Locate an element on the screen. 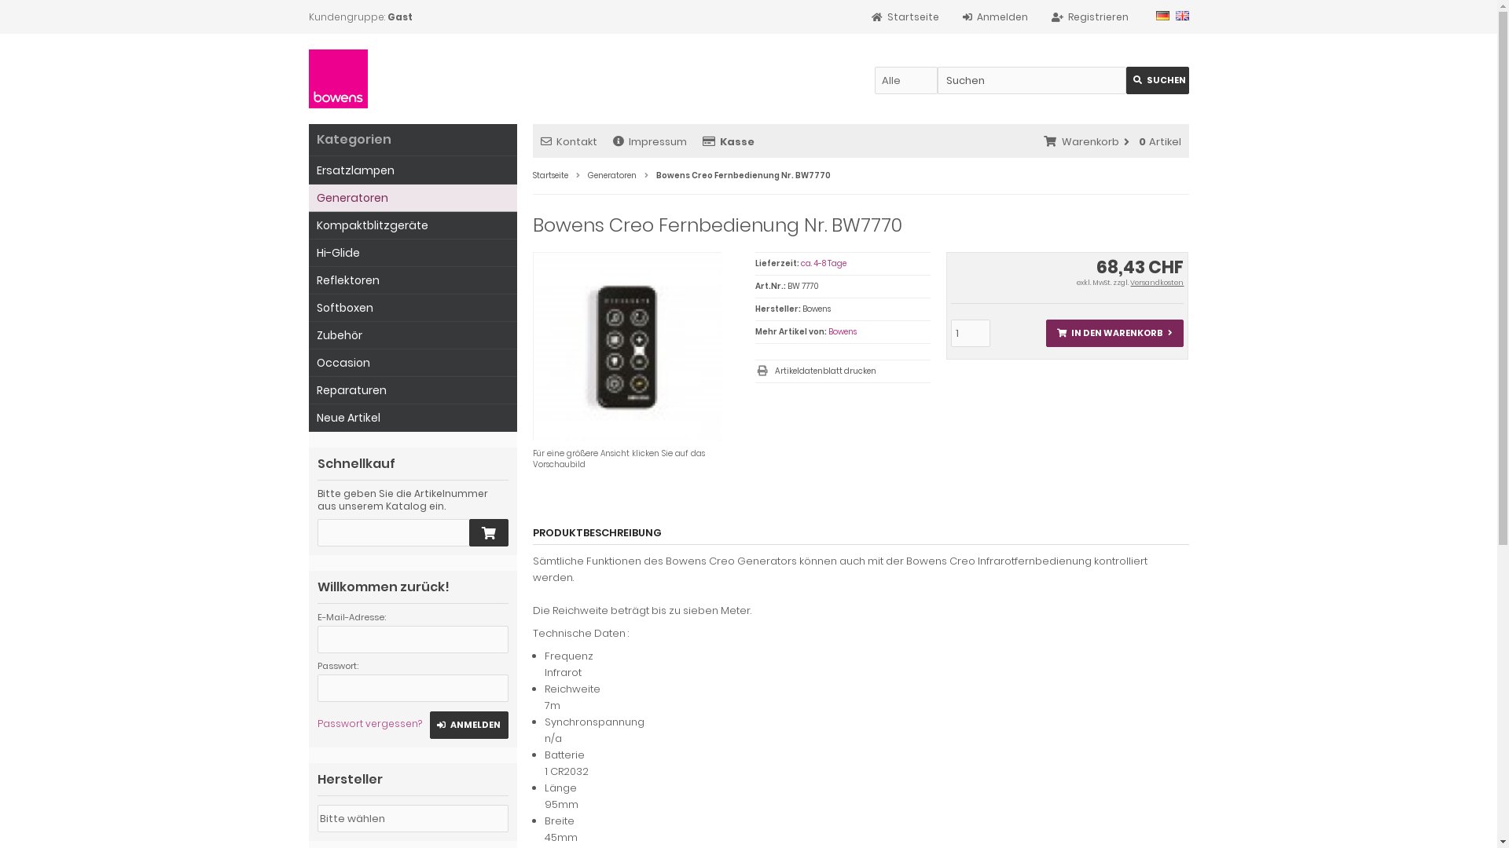  Versandkosten is located at coordinates (1157, 283).